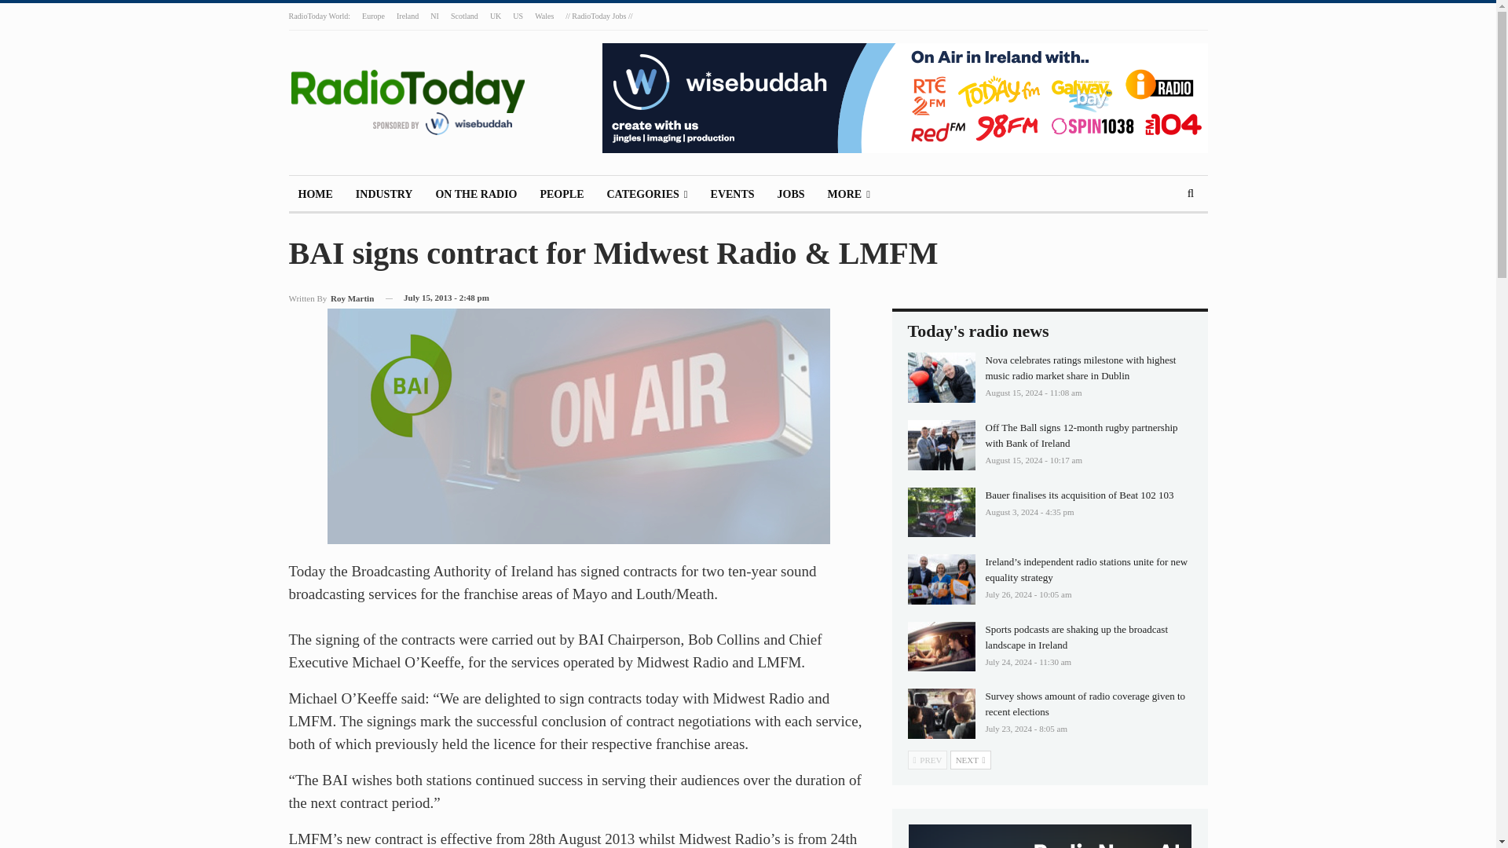  What do you see at coordinates (647, 195) in the screenshot?
I see `CATEGORIES` at bounding box center [647, 195].